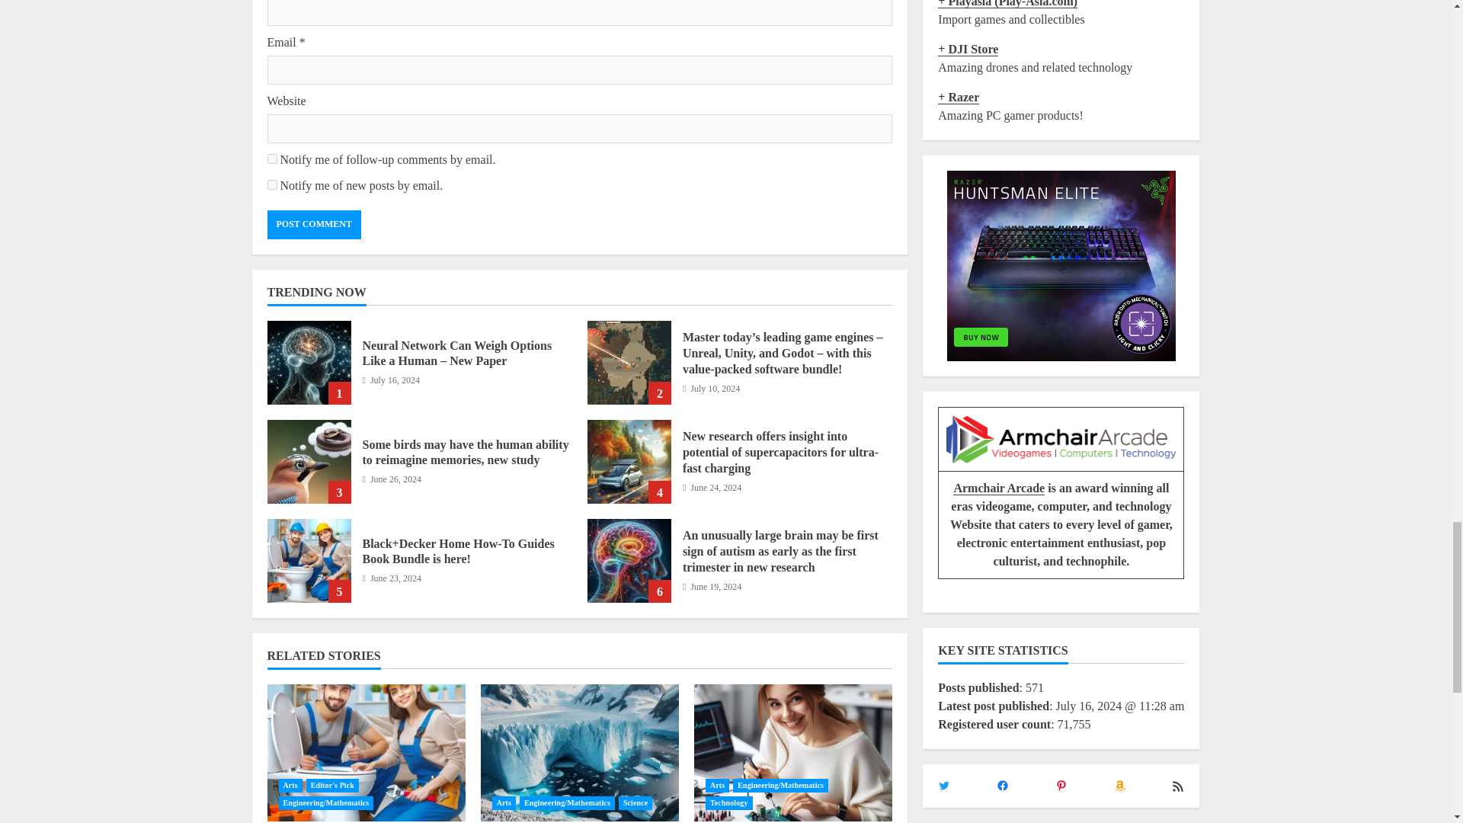 Image resolution: width=1463 pixels, height=823 pixels. What do you see at coordinates (312, 225) in the screenshot?
I see `Post Comment` at bounding box center [312, 225].